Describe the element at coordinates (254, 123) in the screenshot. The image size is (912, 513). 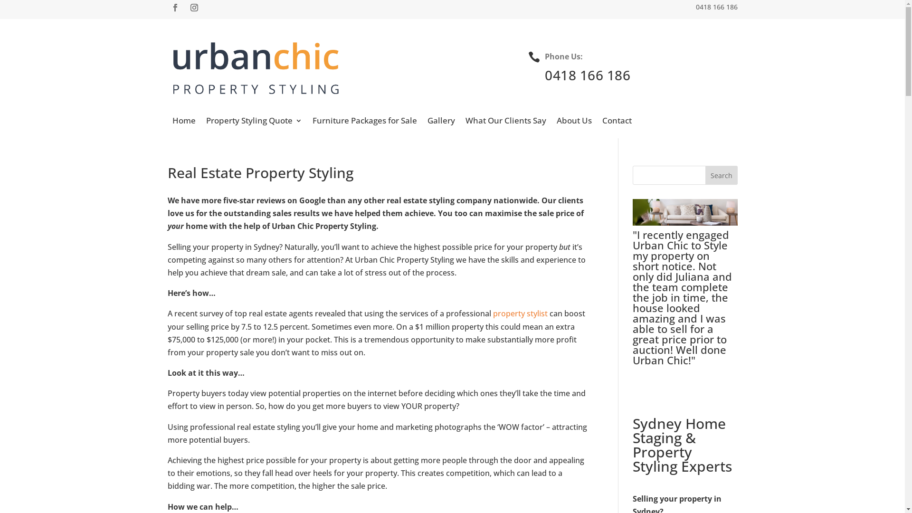
I see `Property Styling Quote` at that location.